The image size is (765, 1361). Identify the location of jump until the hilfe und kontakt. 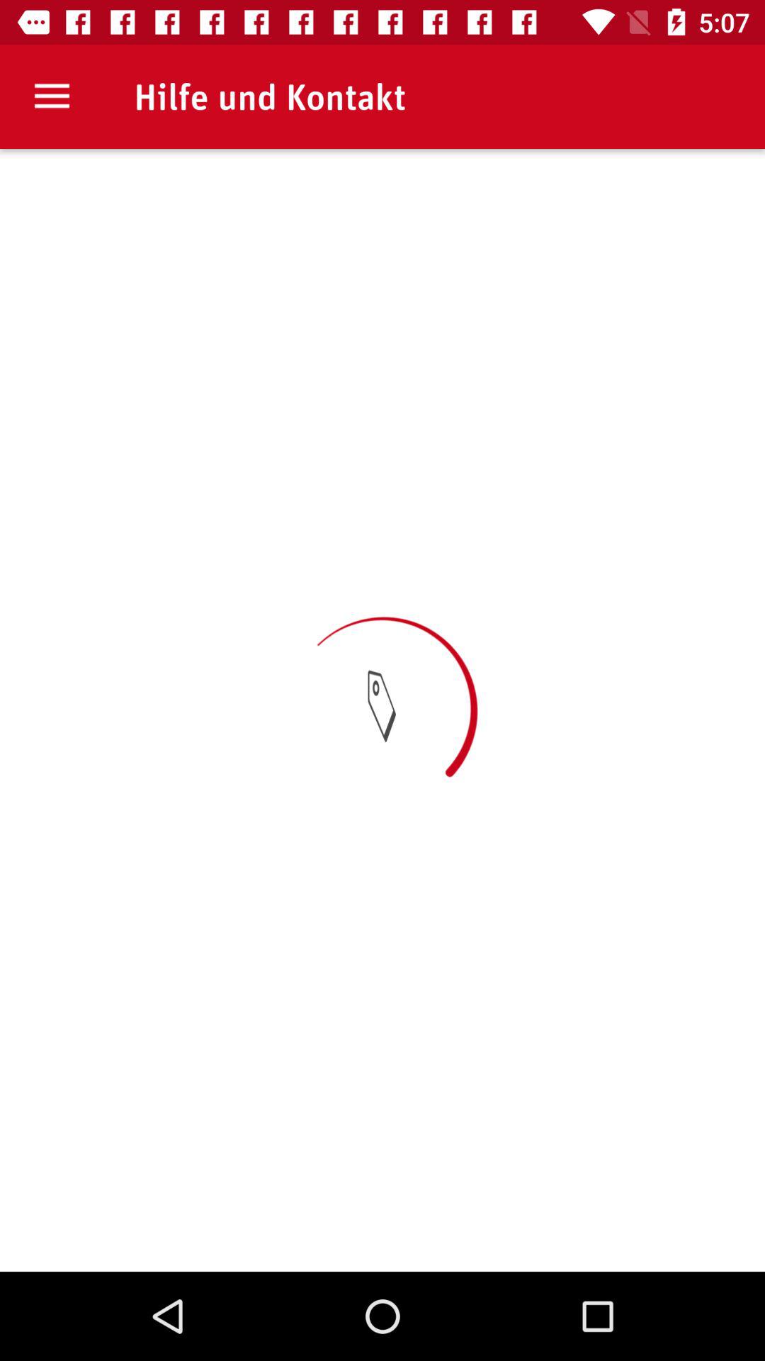
(269, 96).